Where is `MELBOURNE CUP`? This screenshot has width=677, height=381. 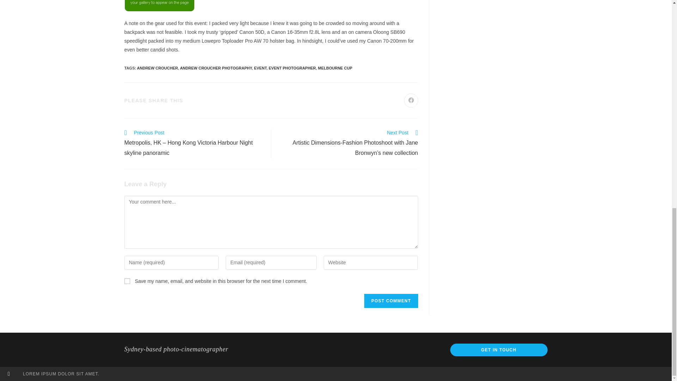 MELBOURNE CUP is located at coordinates (335, 68).